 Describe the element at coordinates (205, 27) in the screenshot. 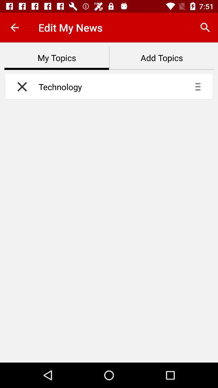

I see `tap the icon to the right of edit my news icon` at that location.